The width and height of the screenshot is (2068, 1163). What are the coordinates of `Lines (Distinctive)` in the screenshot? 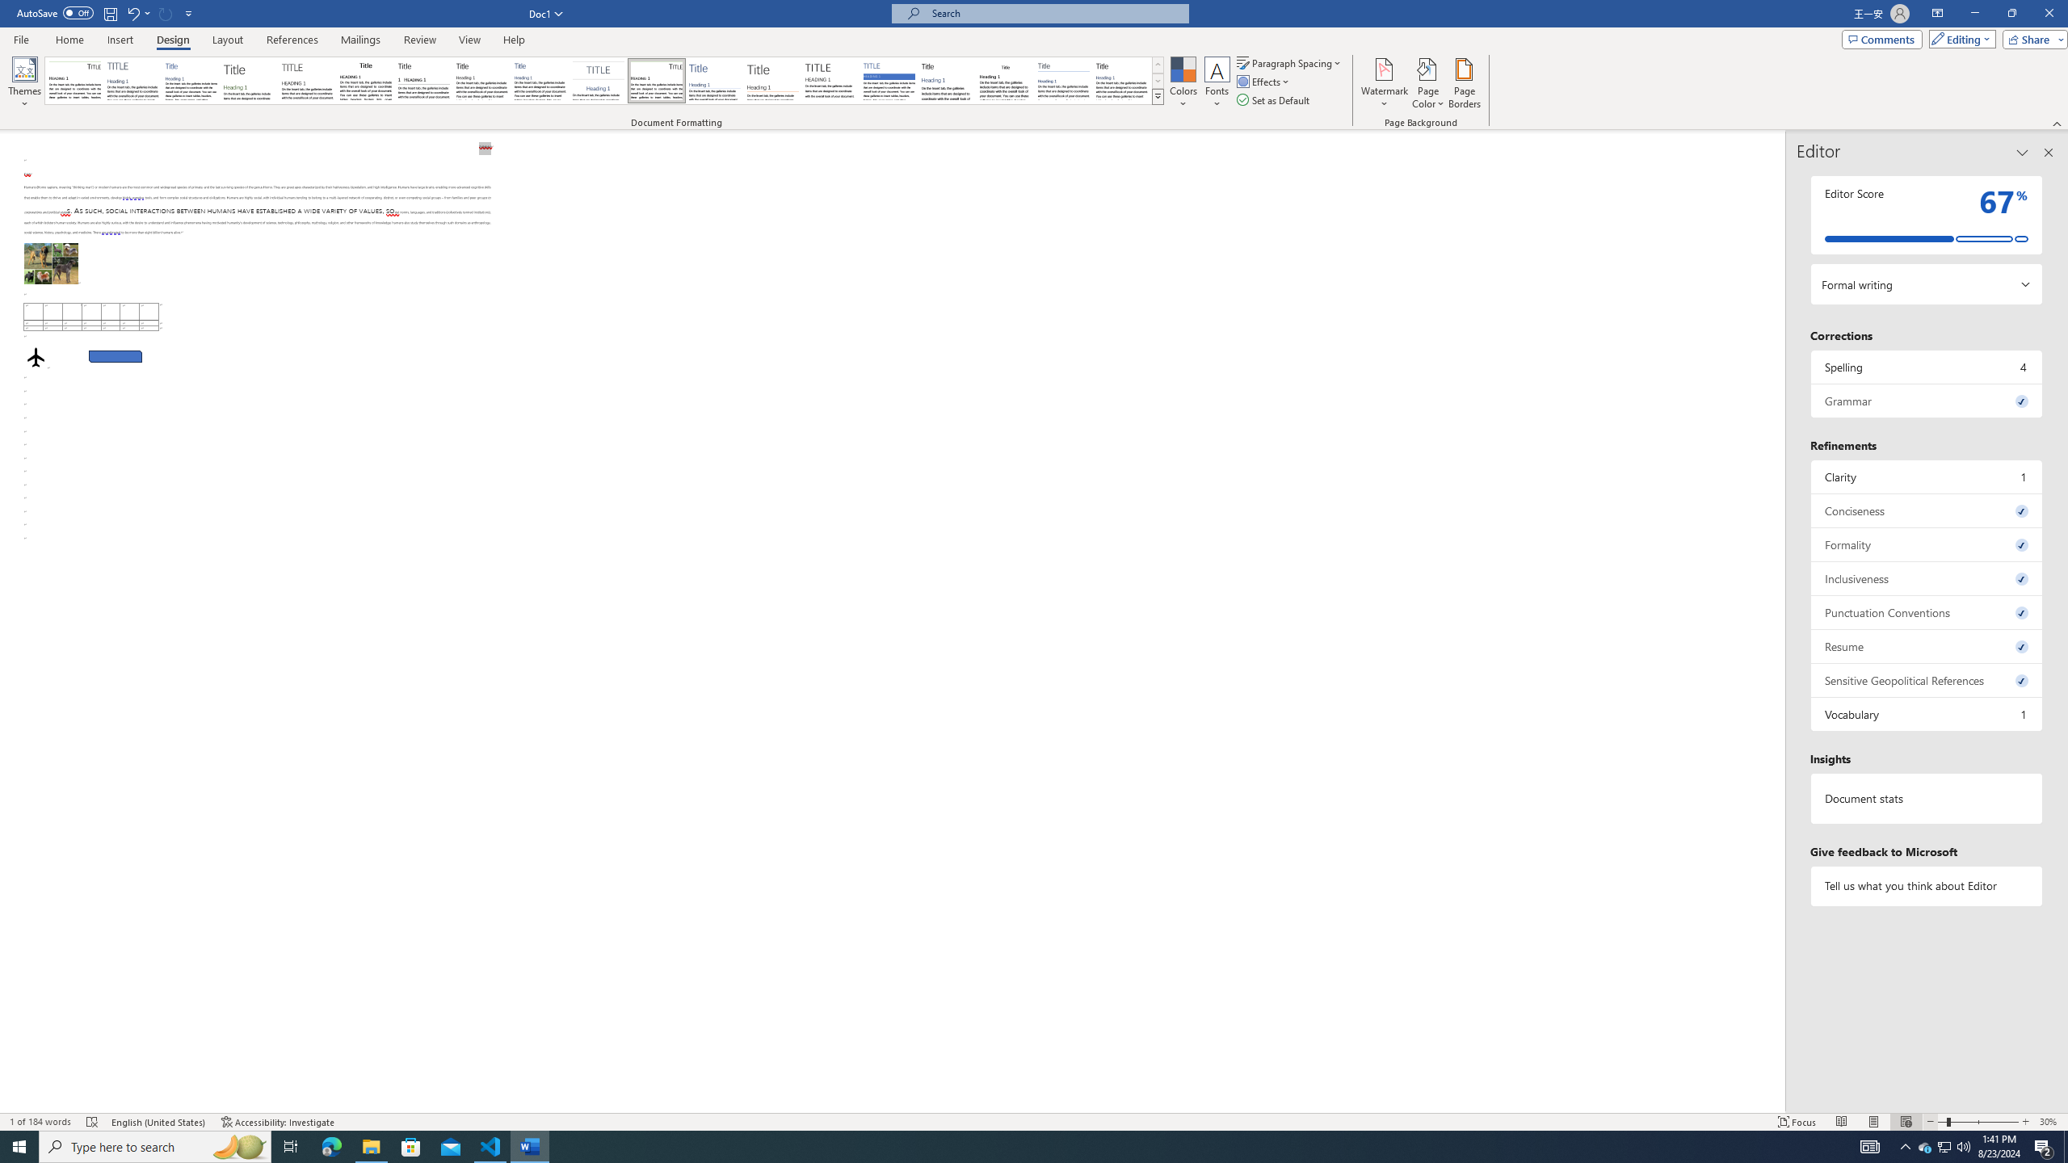 It's located at (658, 81).